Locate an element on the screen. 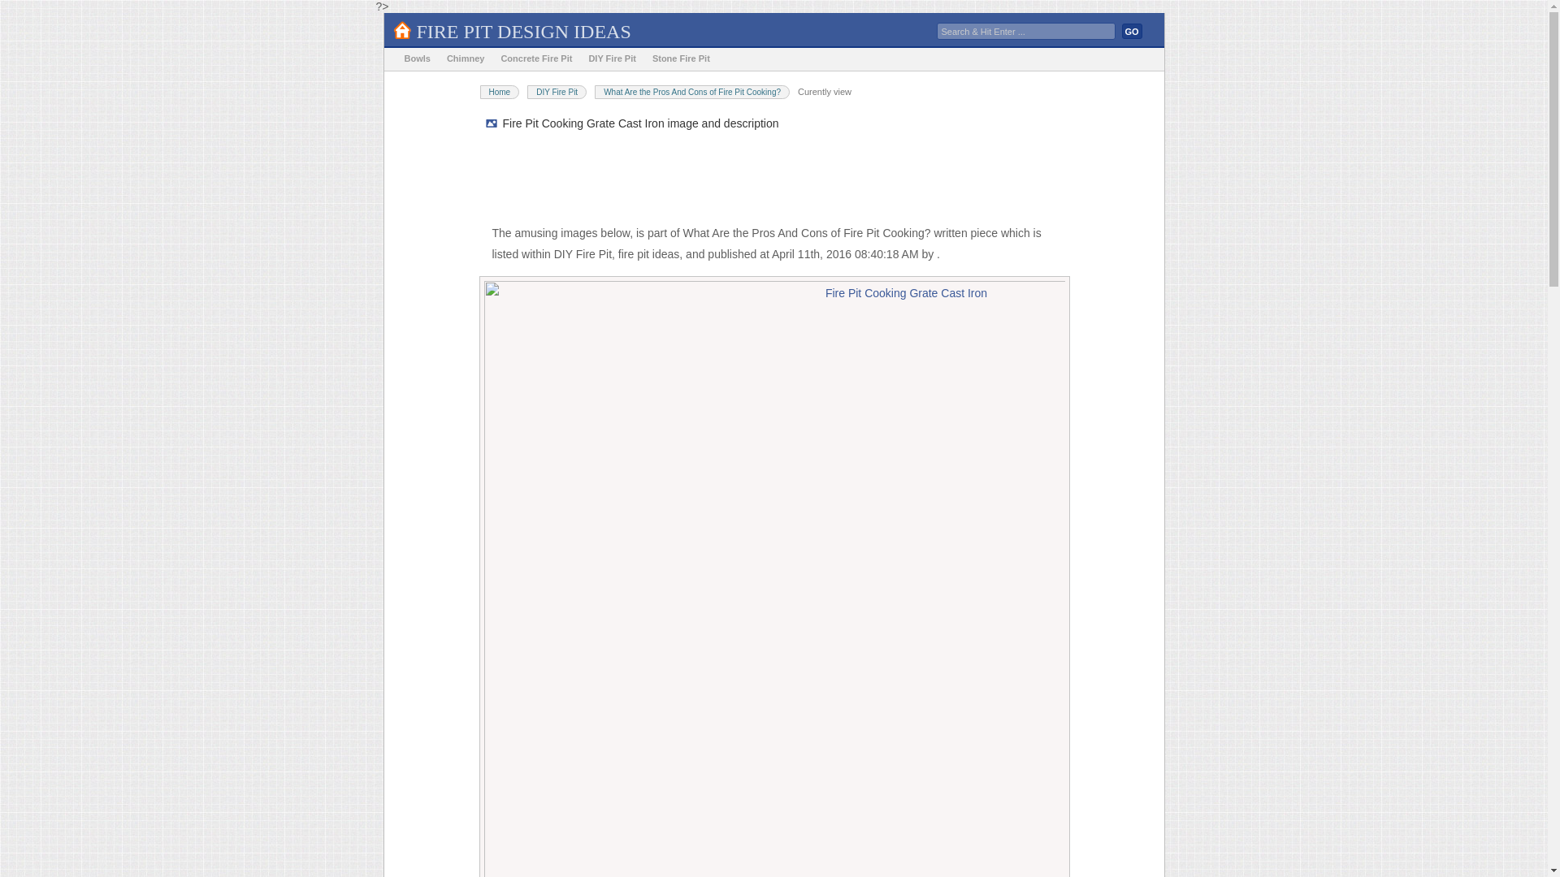  Chimney is located at coordinates (465, 58).